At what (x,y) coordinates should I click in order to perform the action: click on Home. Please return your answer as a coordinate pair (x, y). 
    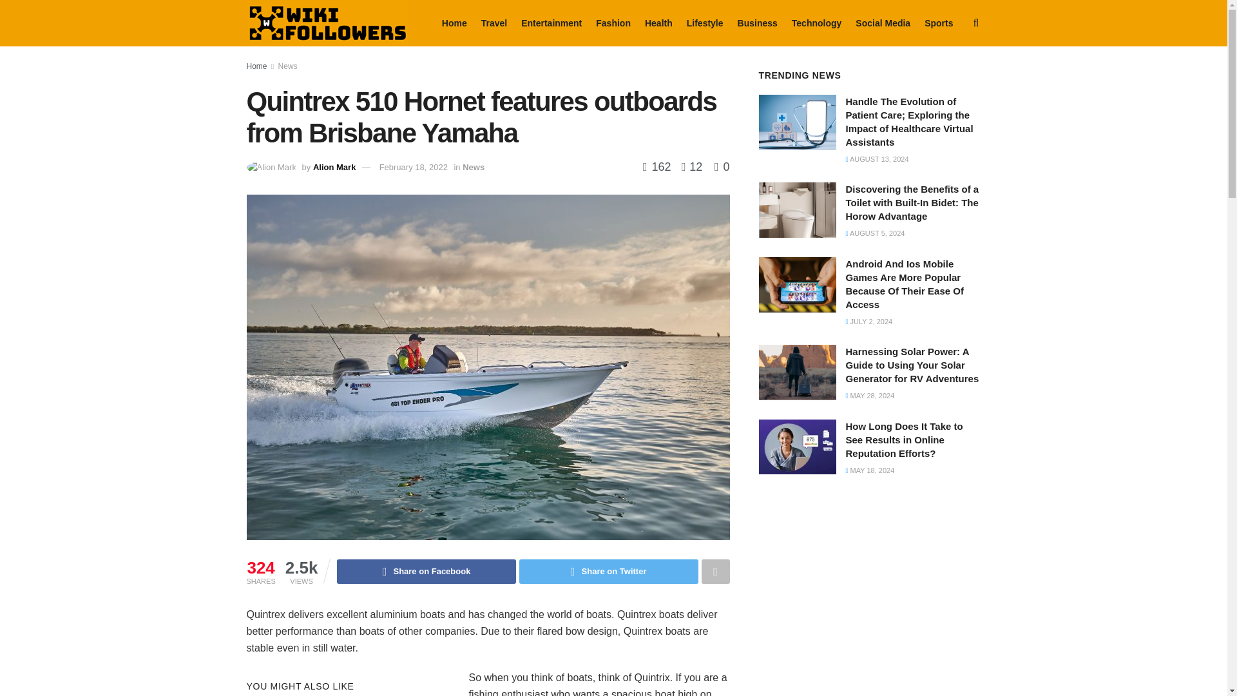
    Looking at the image, I should click on (454, 23).